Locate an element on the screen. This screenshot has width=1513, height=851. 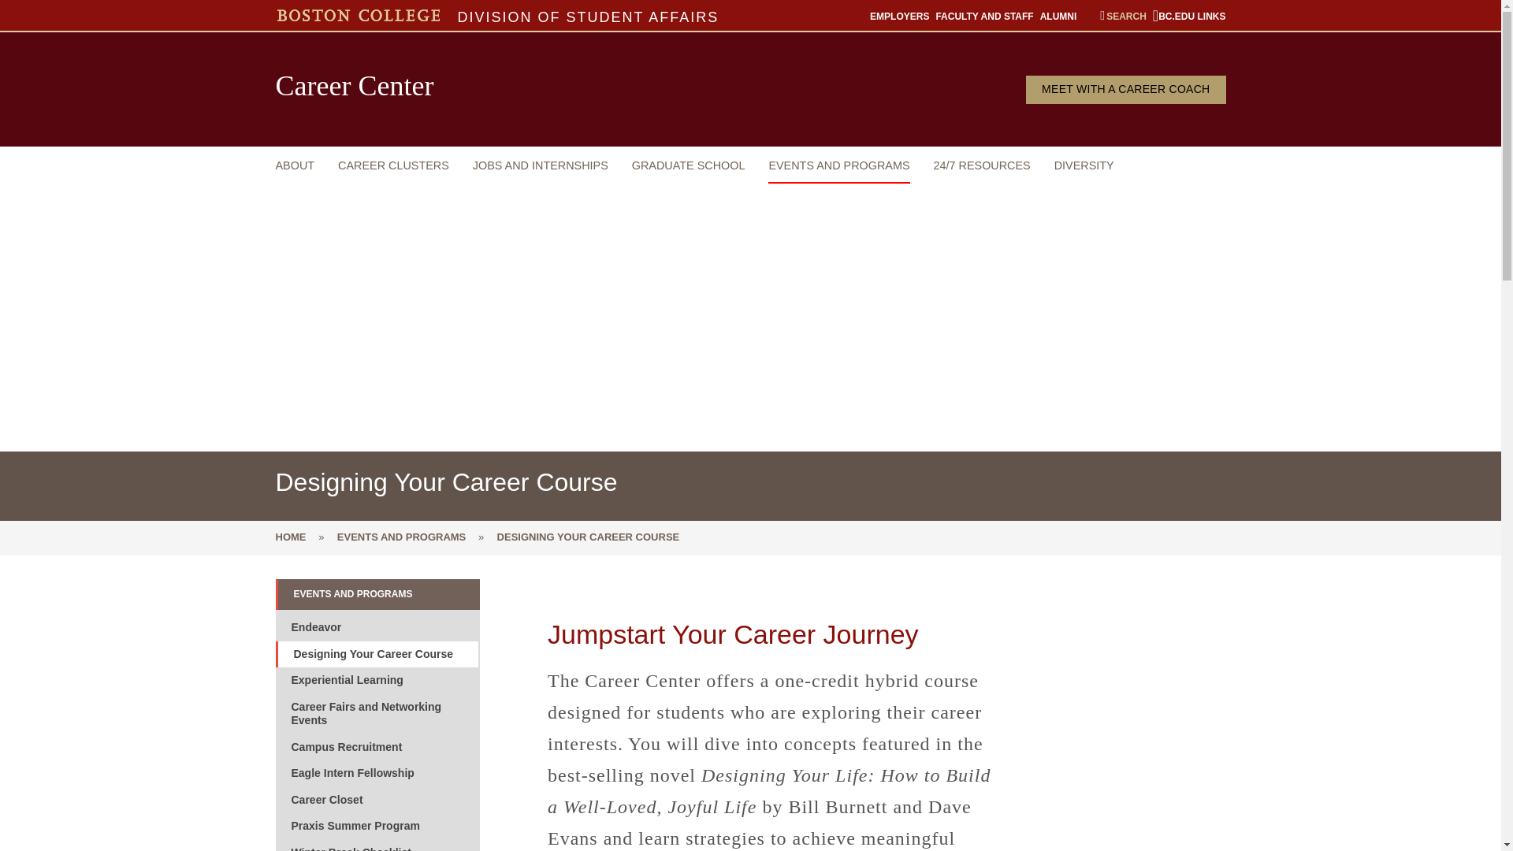
DIVISION OF STUDENT AFFAIRS is located at coordinates (588, 17).